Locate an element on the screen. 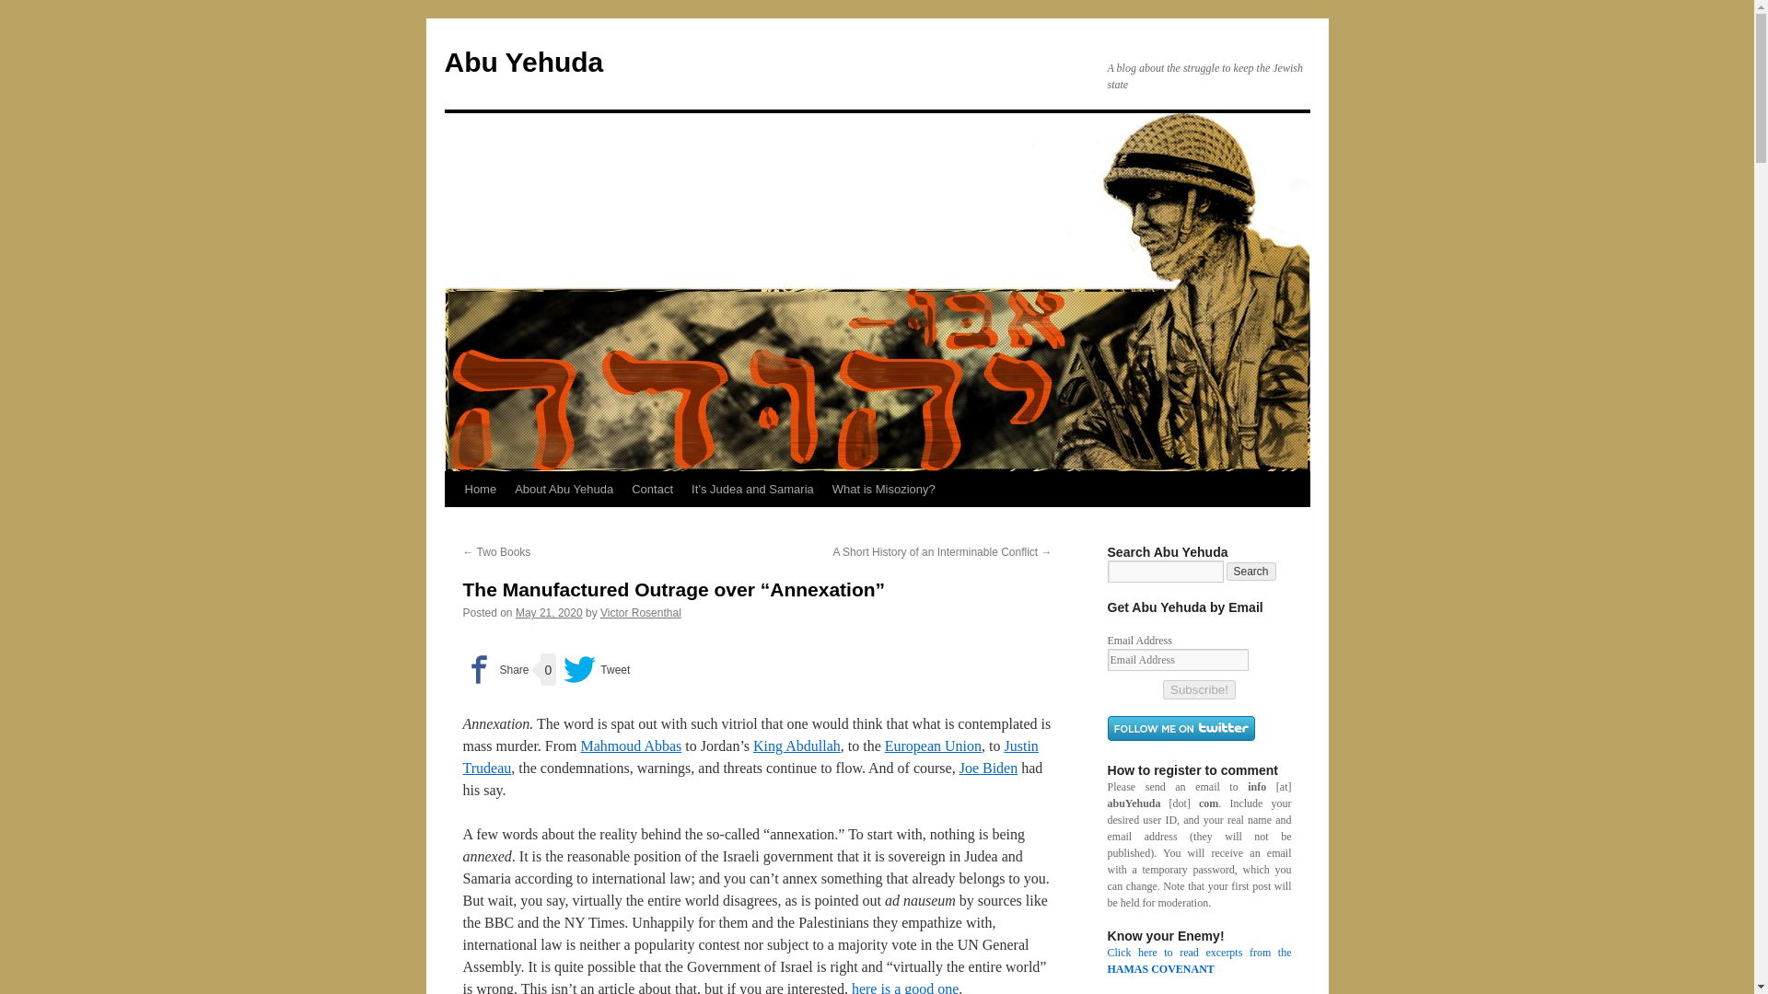  What is Misoziony? is located at coordinates (884, 490).